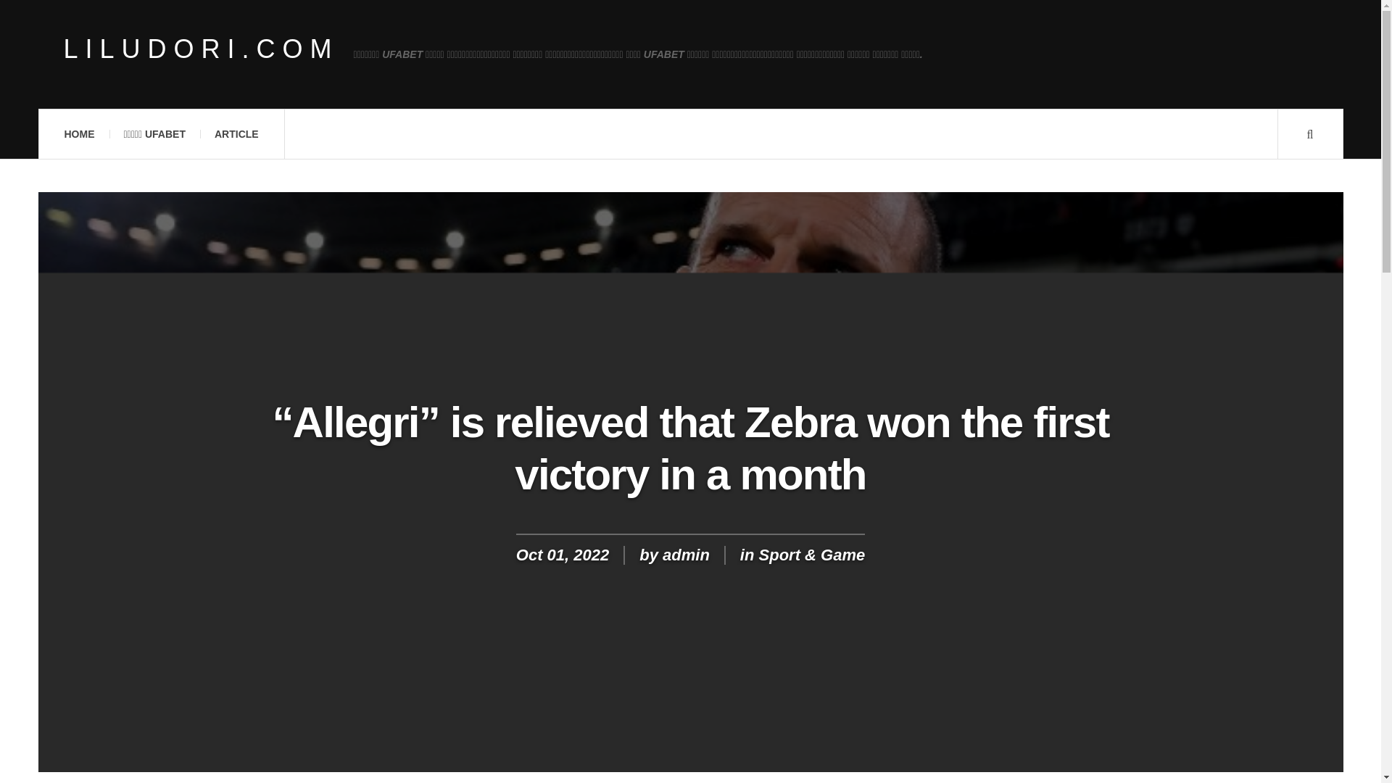  Describe the element at coordinates (236, 134) in the screenshot. I see `ARTICLE` at that location.